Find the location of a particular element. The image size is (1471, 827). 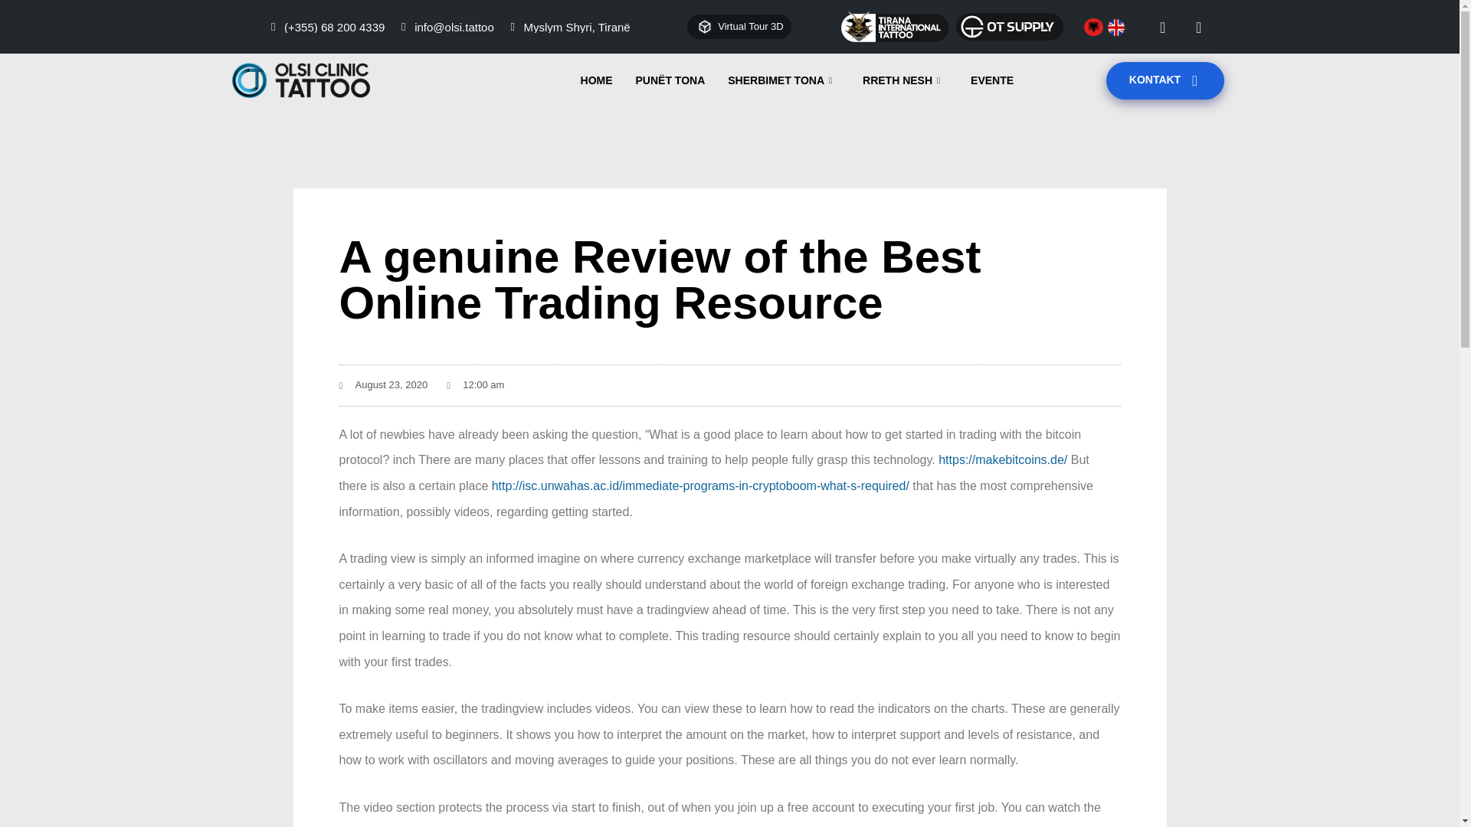

HOME is located at coordinates (596, 80).